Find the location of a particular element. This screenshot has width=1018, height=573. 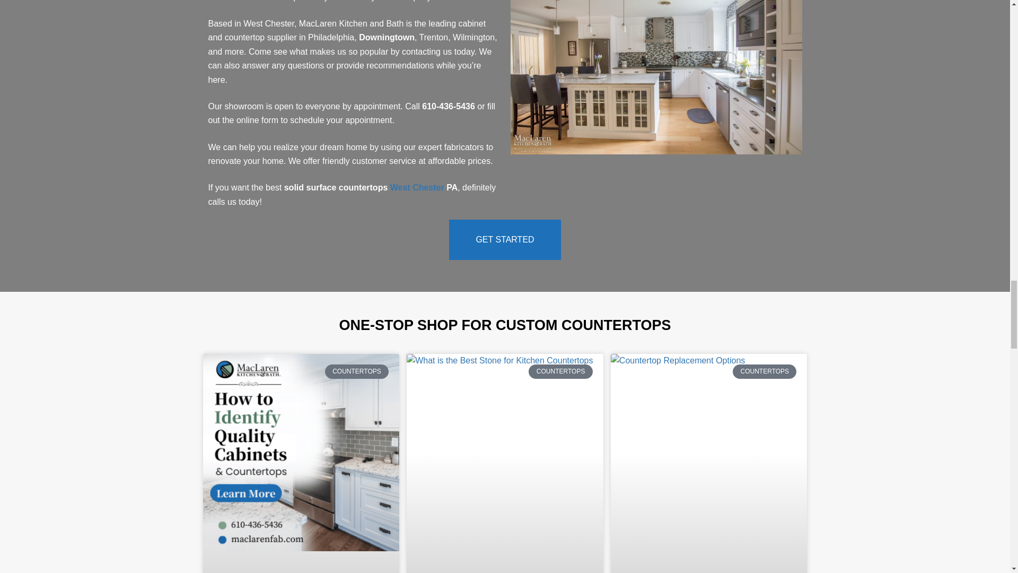

Solid Surface Countertops 13 is located at coordinates (655, 77).